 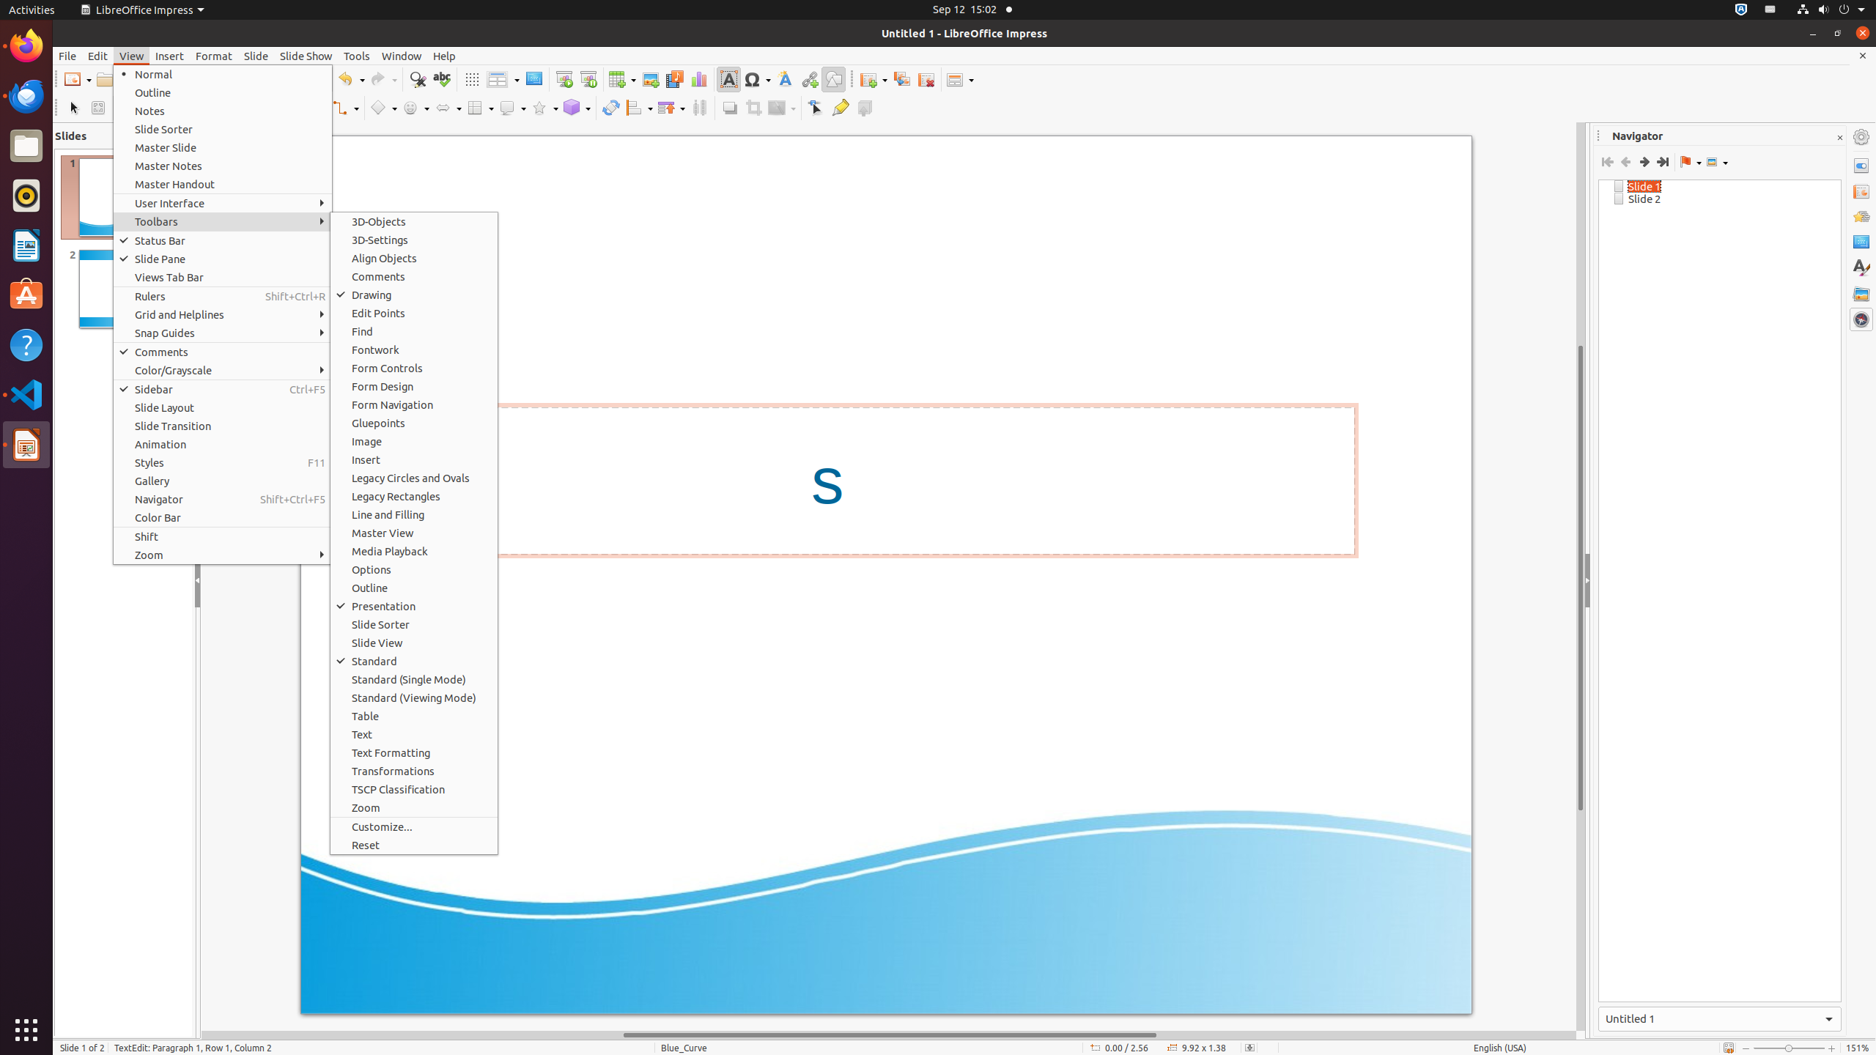 I want to click on Slide Show, so click(x=306, y=56).